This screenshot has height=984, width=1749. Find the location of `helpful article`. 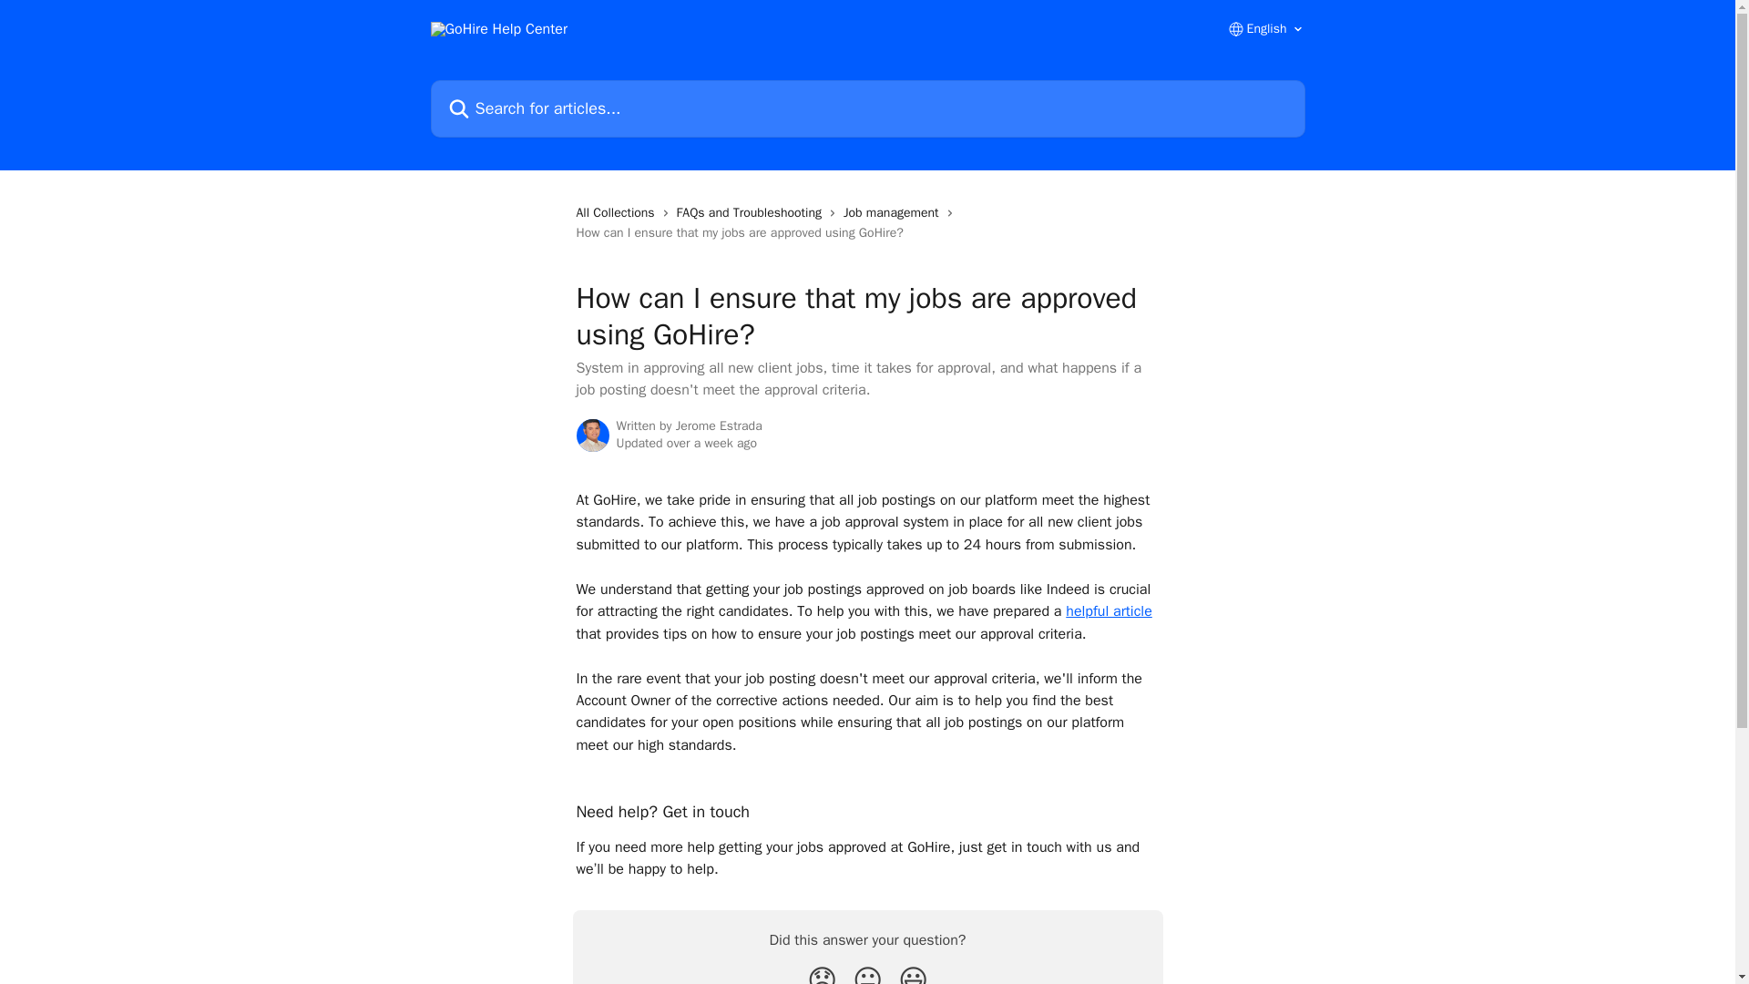

helpful article is located at coordinates (1109, 610).